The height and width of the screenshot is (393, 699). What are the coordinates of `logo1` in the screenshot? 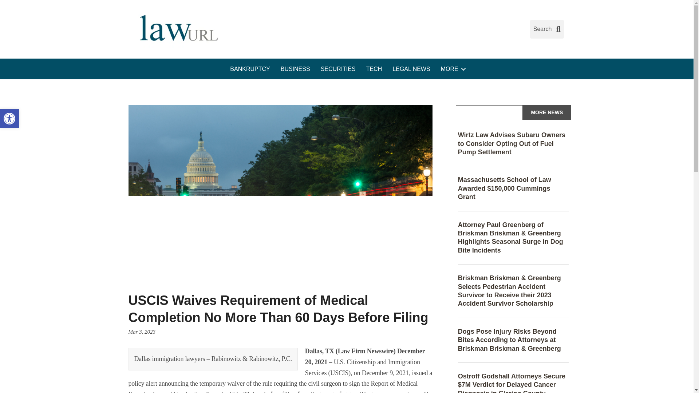 It's located at (178, 29).